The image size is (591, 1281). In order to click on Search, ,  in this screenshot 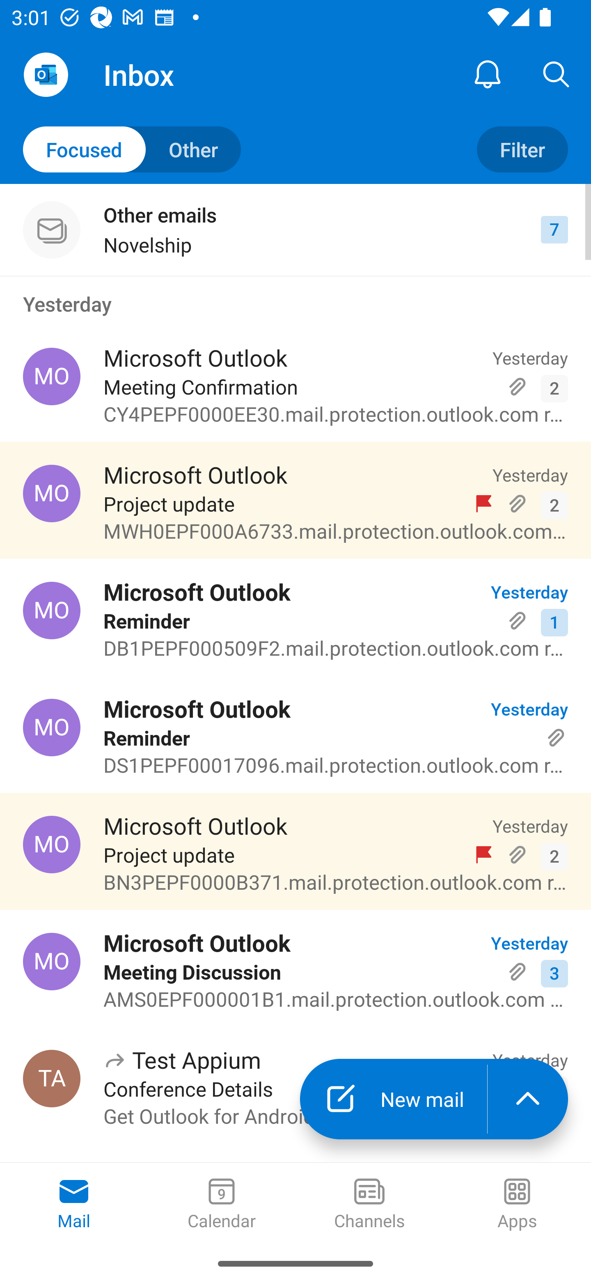, I will do `click(557, 74)`.